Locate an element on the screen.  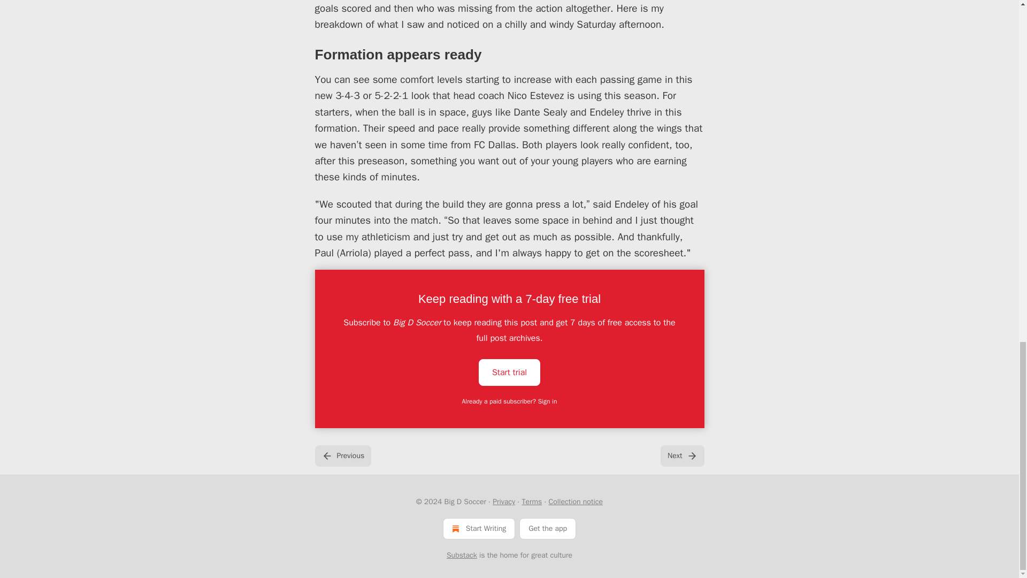
Start Writing is located at coordinates (479, 528).